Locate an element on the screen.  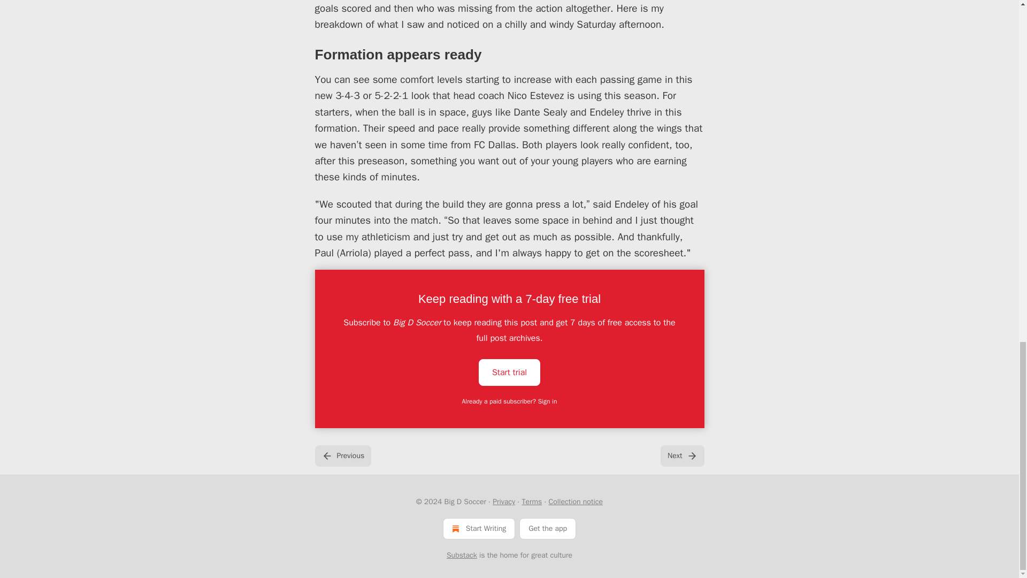
Start Writing is located at coordinates (479, 528).